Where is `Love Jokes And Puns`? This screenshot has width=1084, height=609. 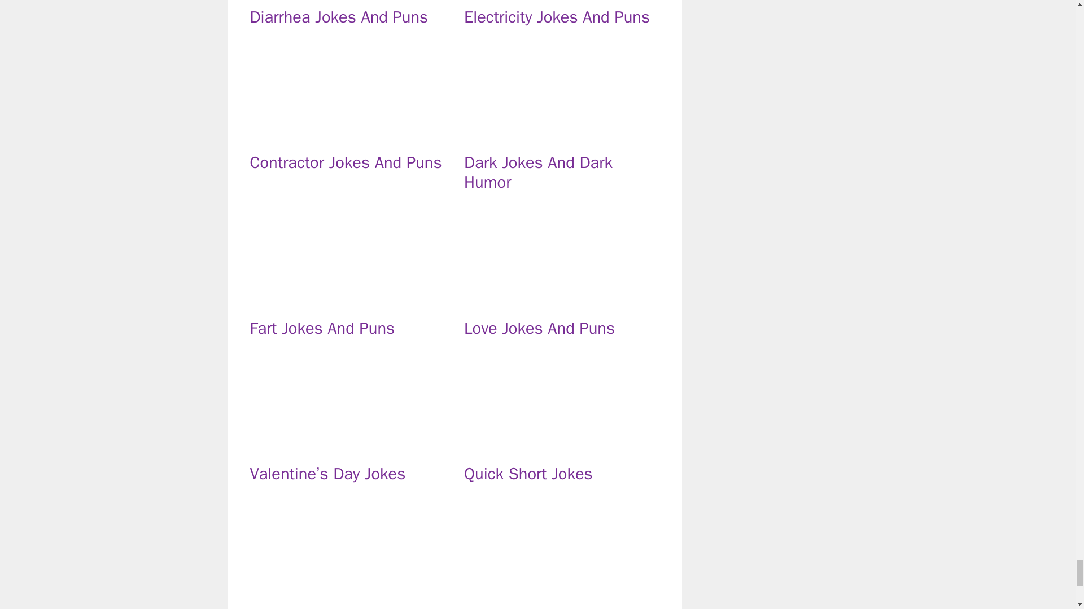
Love Jokes And Puns is located at coordinates (539, 328).